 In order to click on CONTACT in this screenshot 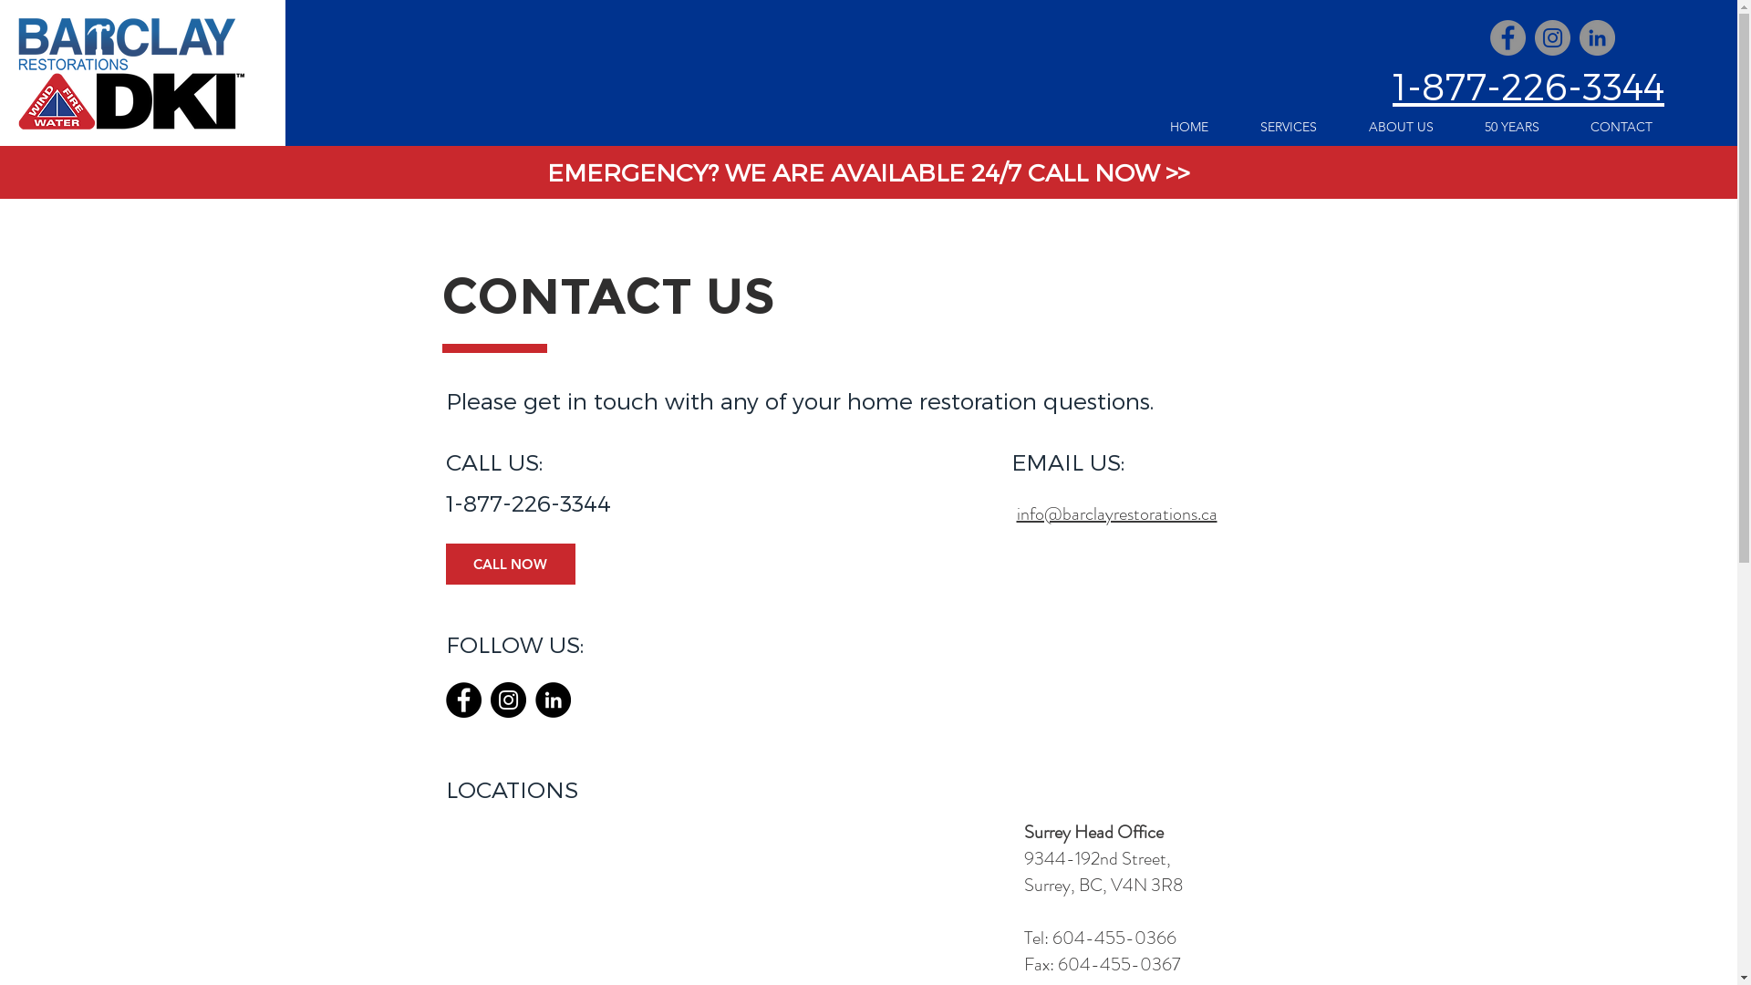, I will do `click(1621, 128)`.